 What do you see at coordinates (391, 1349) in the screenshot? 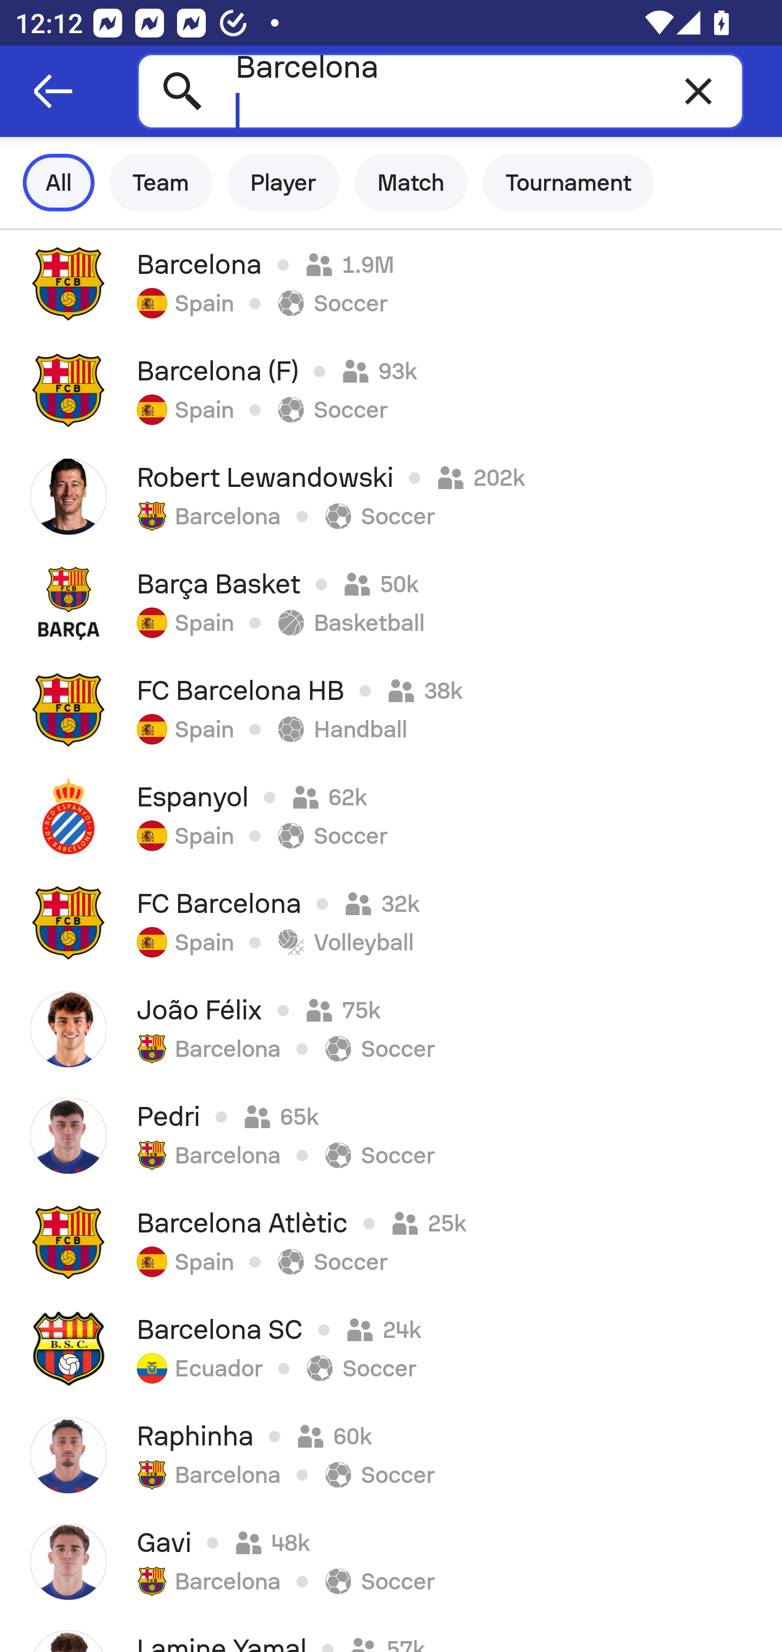
I see `Barcelona SC 24k Ecuador Soccer` at bounding box center [391, 1349].